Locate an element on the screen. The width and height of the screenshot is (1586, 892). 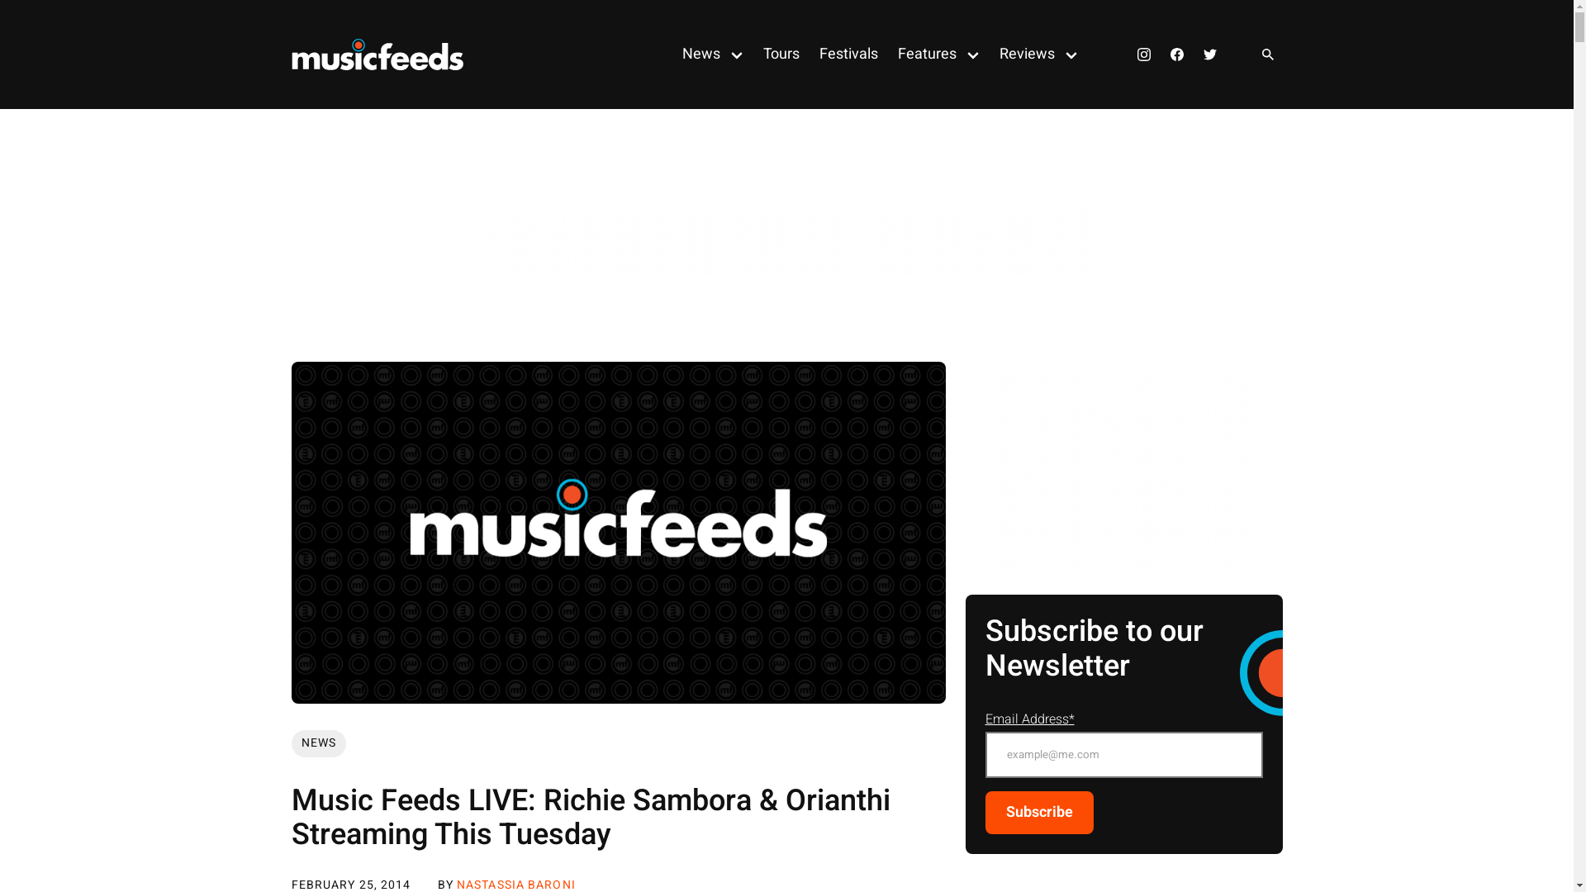
Instagram is located at coordinates (1143, 55).